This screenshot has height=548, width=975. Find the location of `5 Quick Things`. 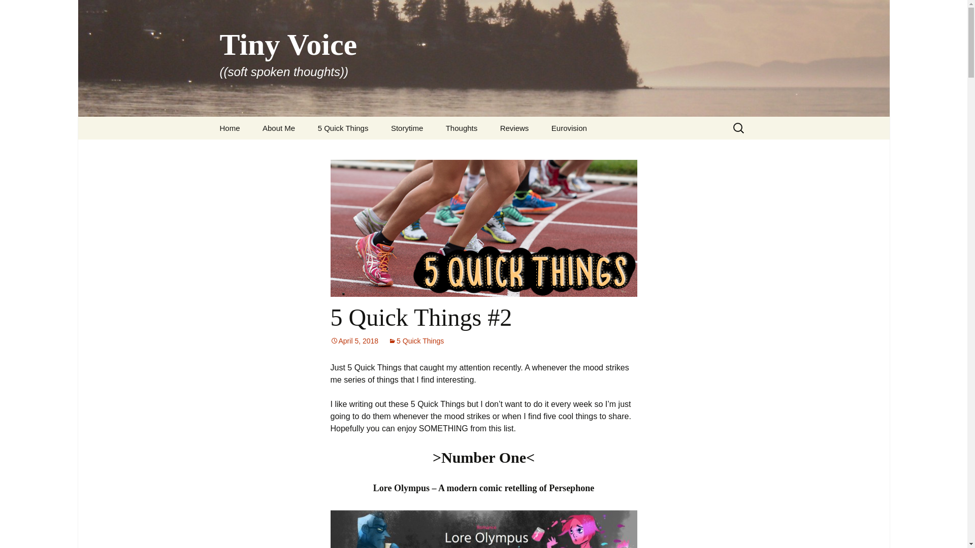

5 Quick Things is located at coordinates (343, 128).